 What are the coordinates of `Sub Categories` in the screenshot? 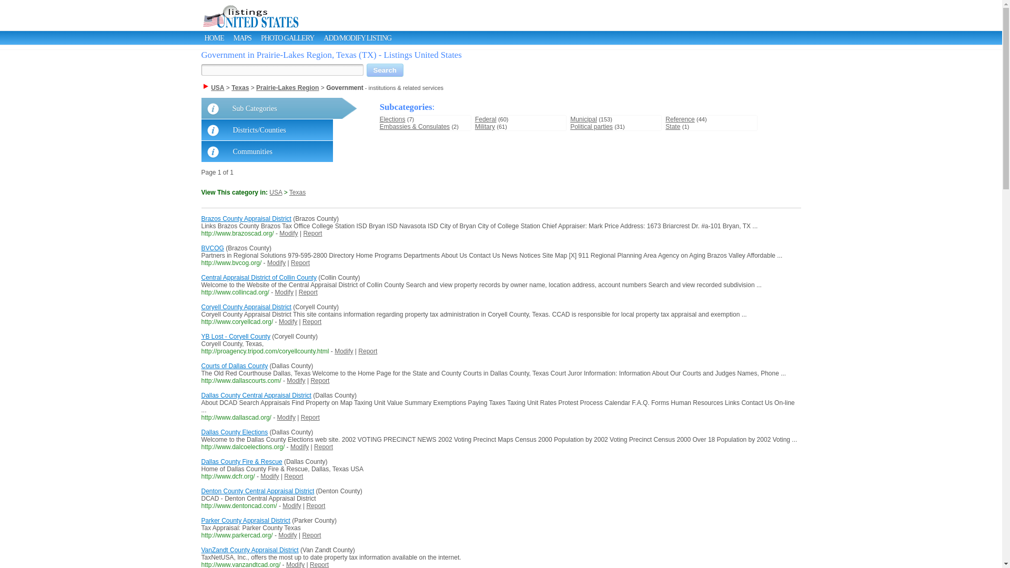 It's located at (279, 108).